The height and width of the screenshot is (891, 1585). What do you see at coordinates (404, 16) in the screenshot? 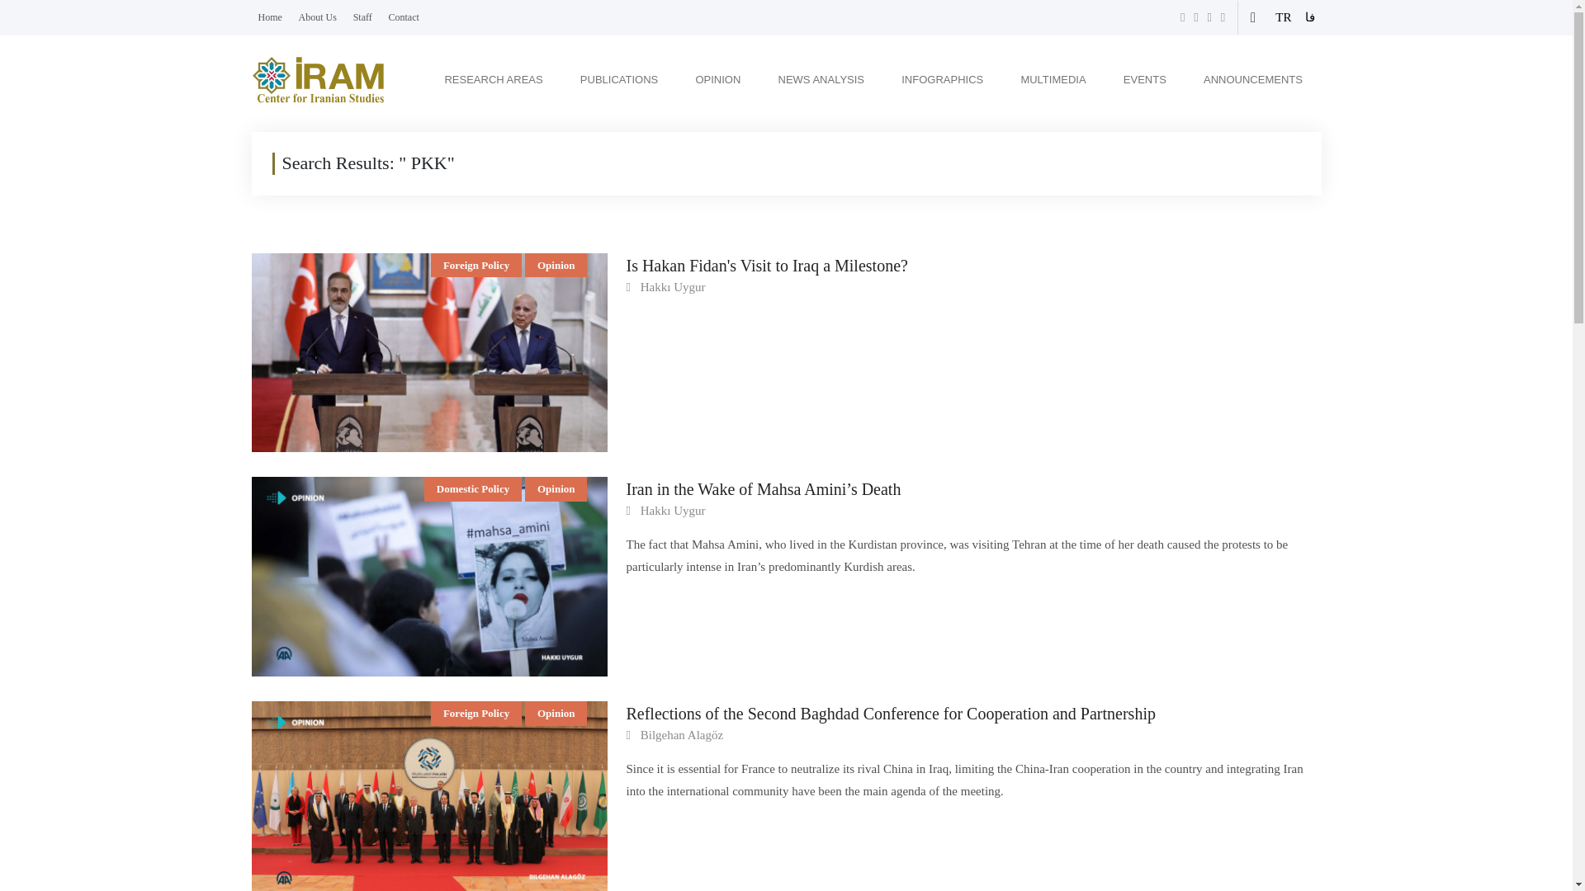
I see `Contact` at bounding box center [404, 16].